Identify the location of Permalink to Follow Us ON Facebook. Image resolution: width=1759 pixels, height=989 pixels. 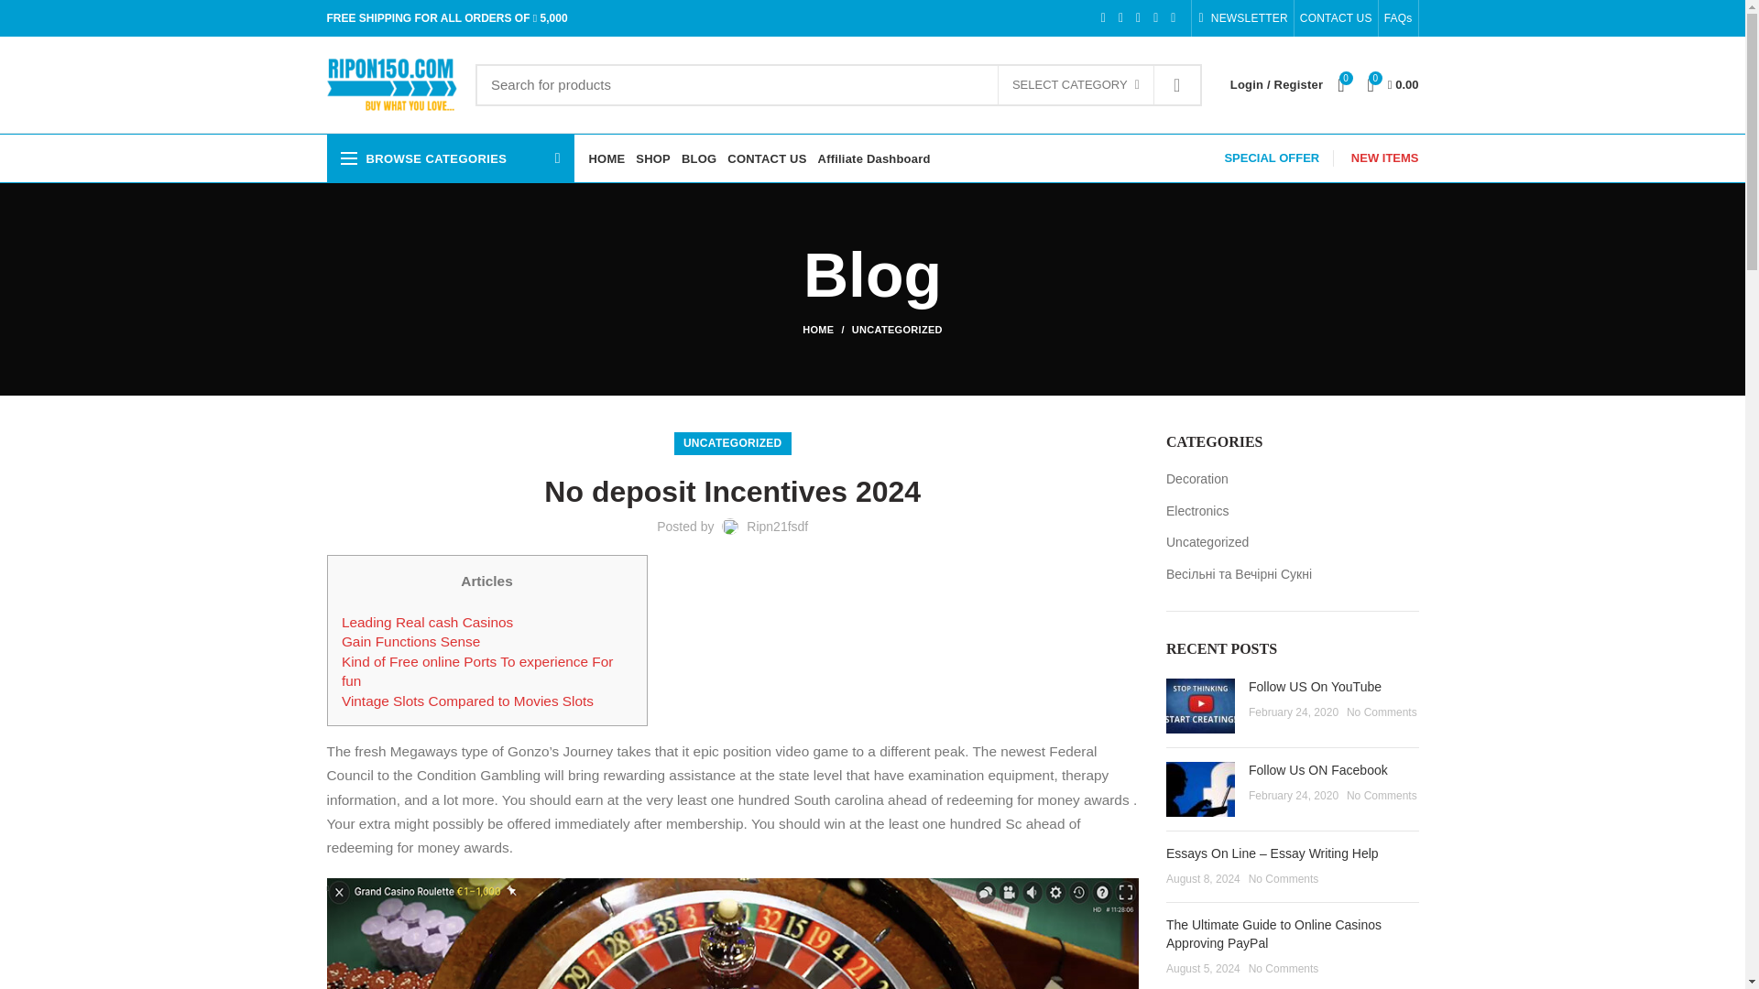
(1317, 769).